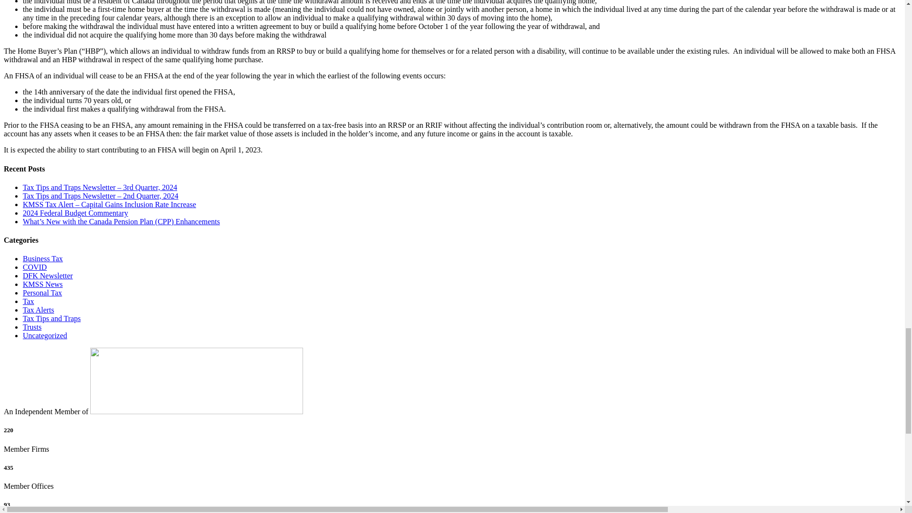  What do you see at coordinates (76, 213) in the screenshot?
I see `2024 Federal Budget Commentary` at bounding box center [76, 213].